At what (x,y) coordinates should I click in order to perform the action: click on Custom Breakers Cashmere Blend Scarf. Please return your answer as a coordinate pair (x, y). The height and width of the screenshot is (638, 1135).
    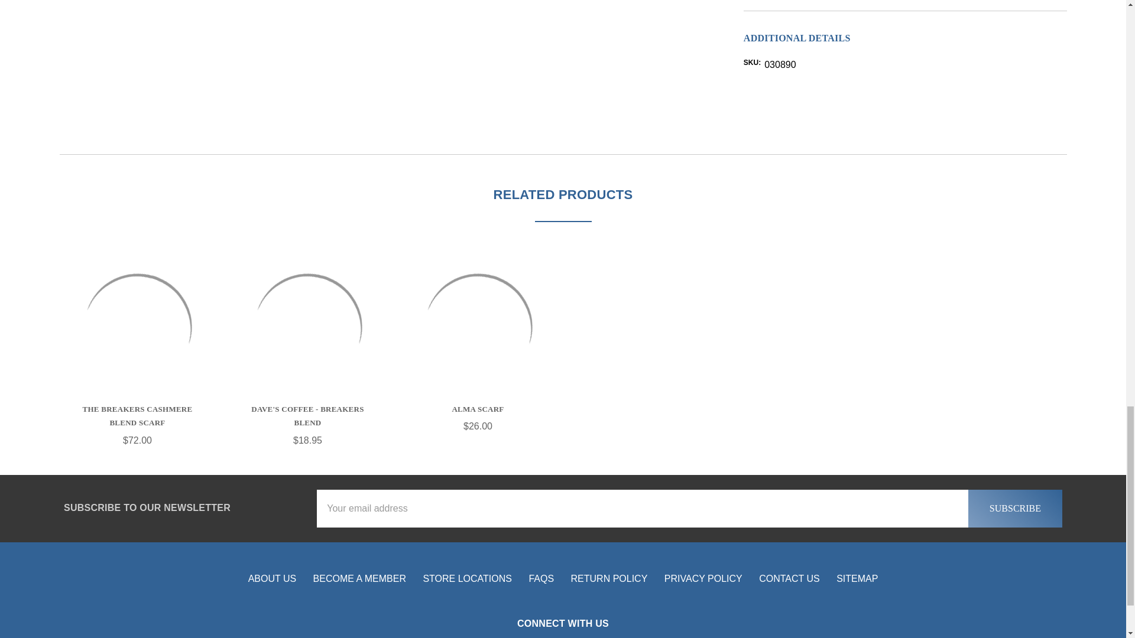
    Looking at the image, I should click on (137, 328).